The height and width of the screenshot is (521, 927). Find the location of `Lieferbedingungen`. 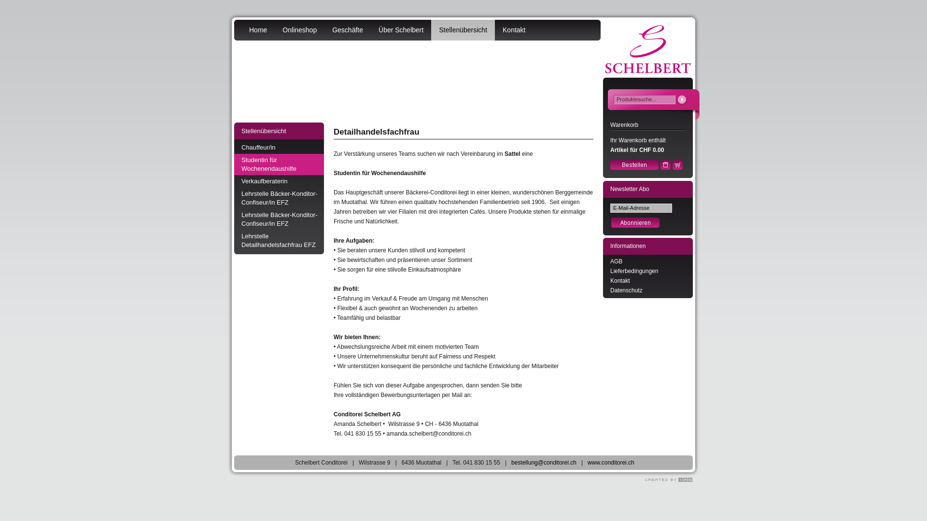

Lieferbedingungen is located at coordinates (634, 271).